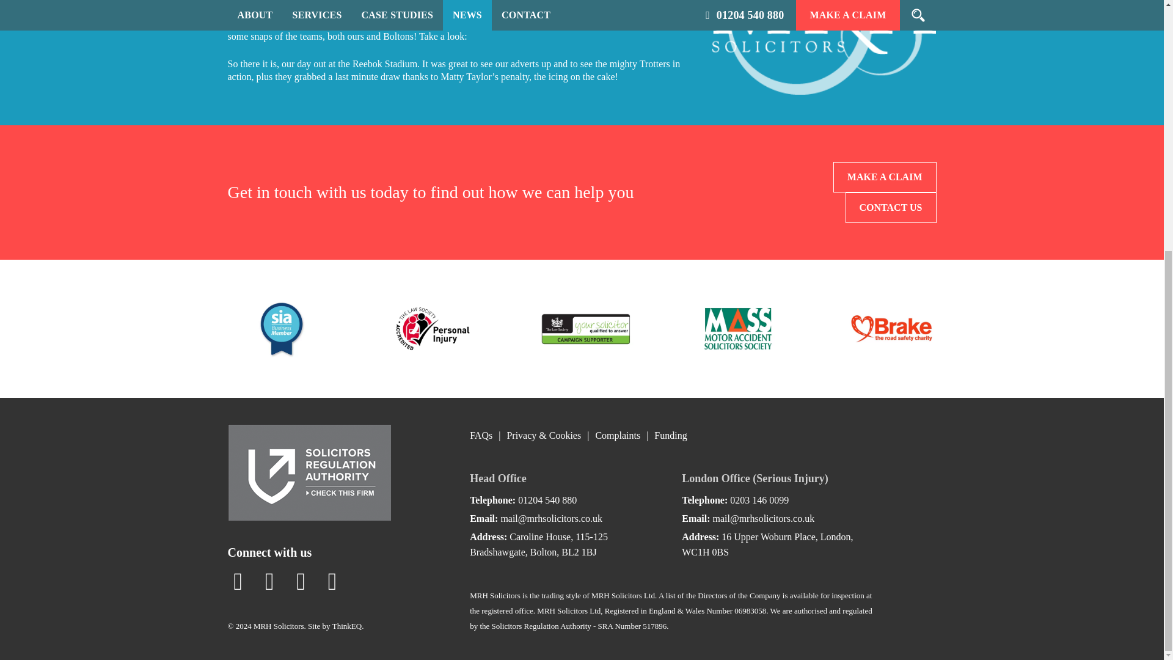  I want to click on SIA-BM-Logo, so click(280, 329).